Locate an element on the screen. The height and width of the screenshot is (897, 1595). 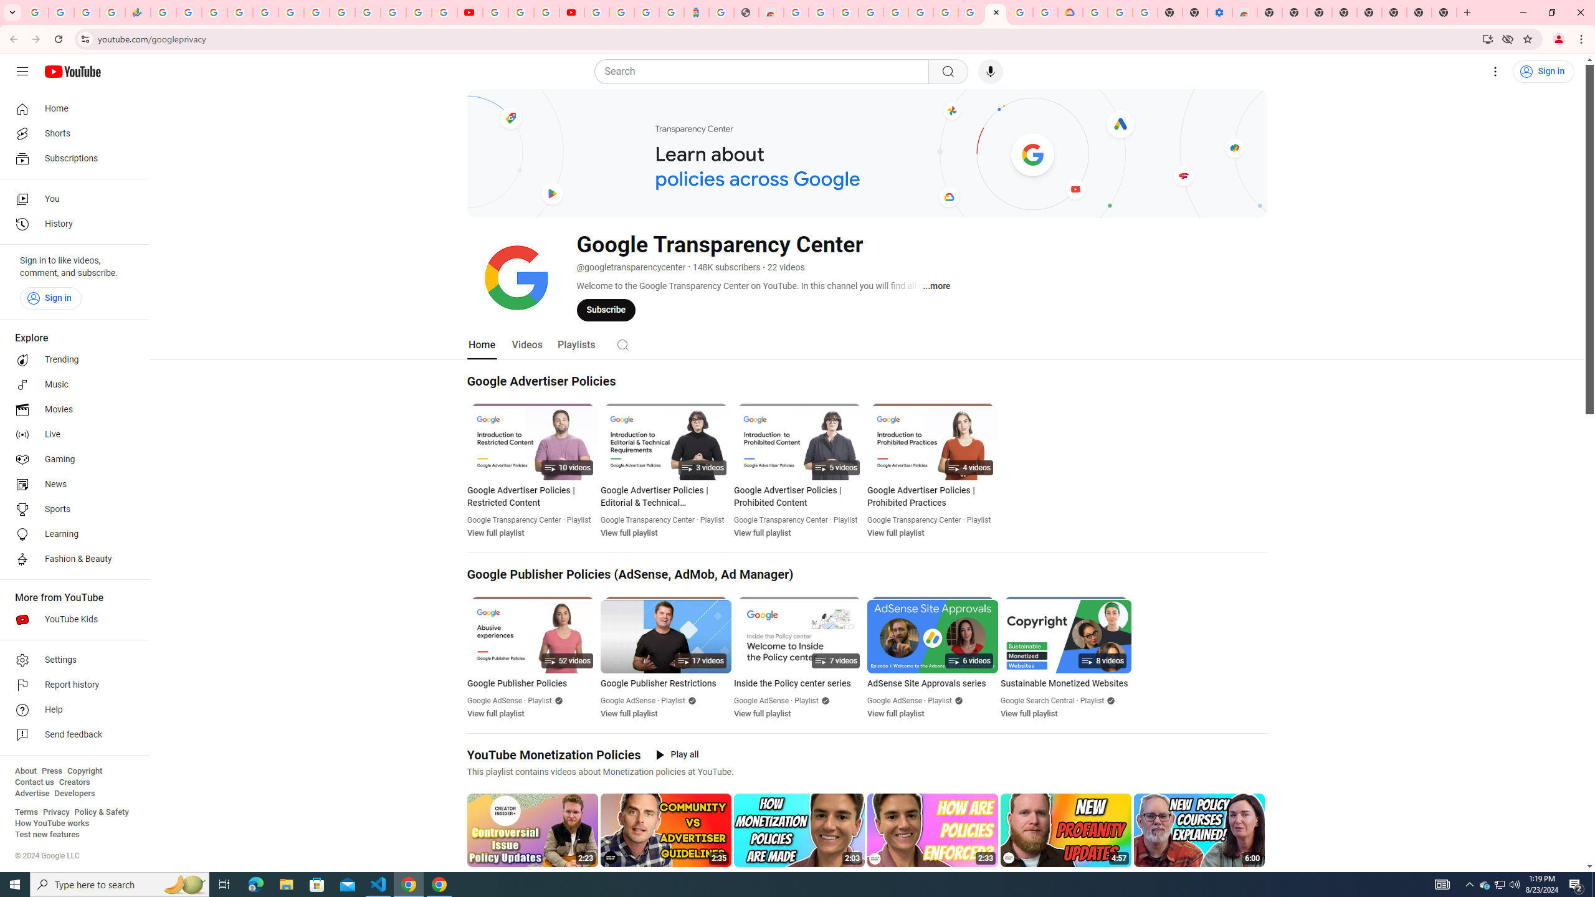
Sign in - Google Accounts is located at coordinates (597, 12).